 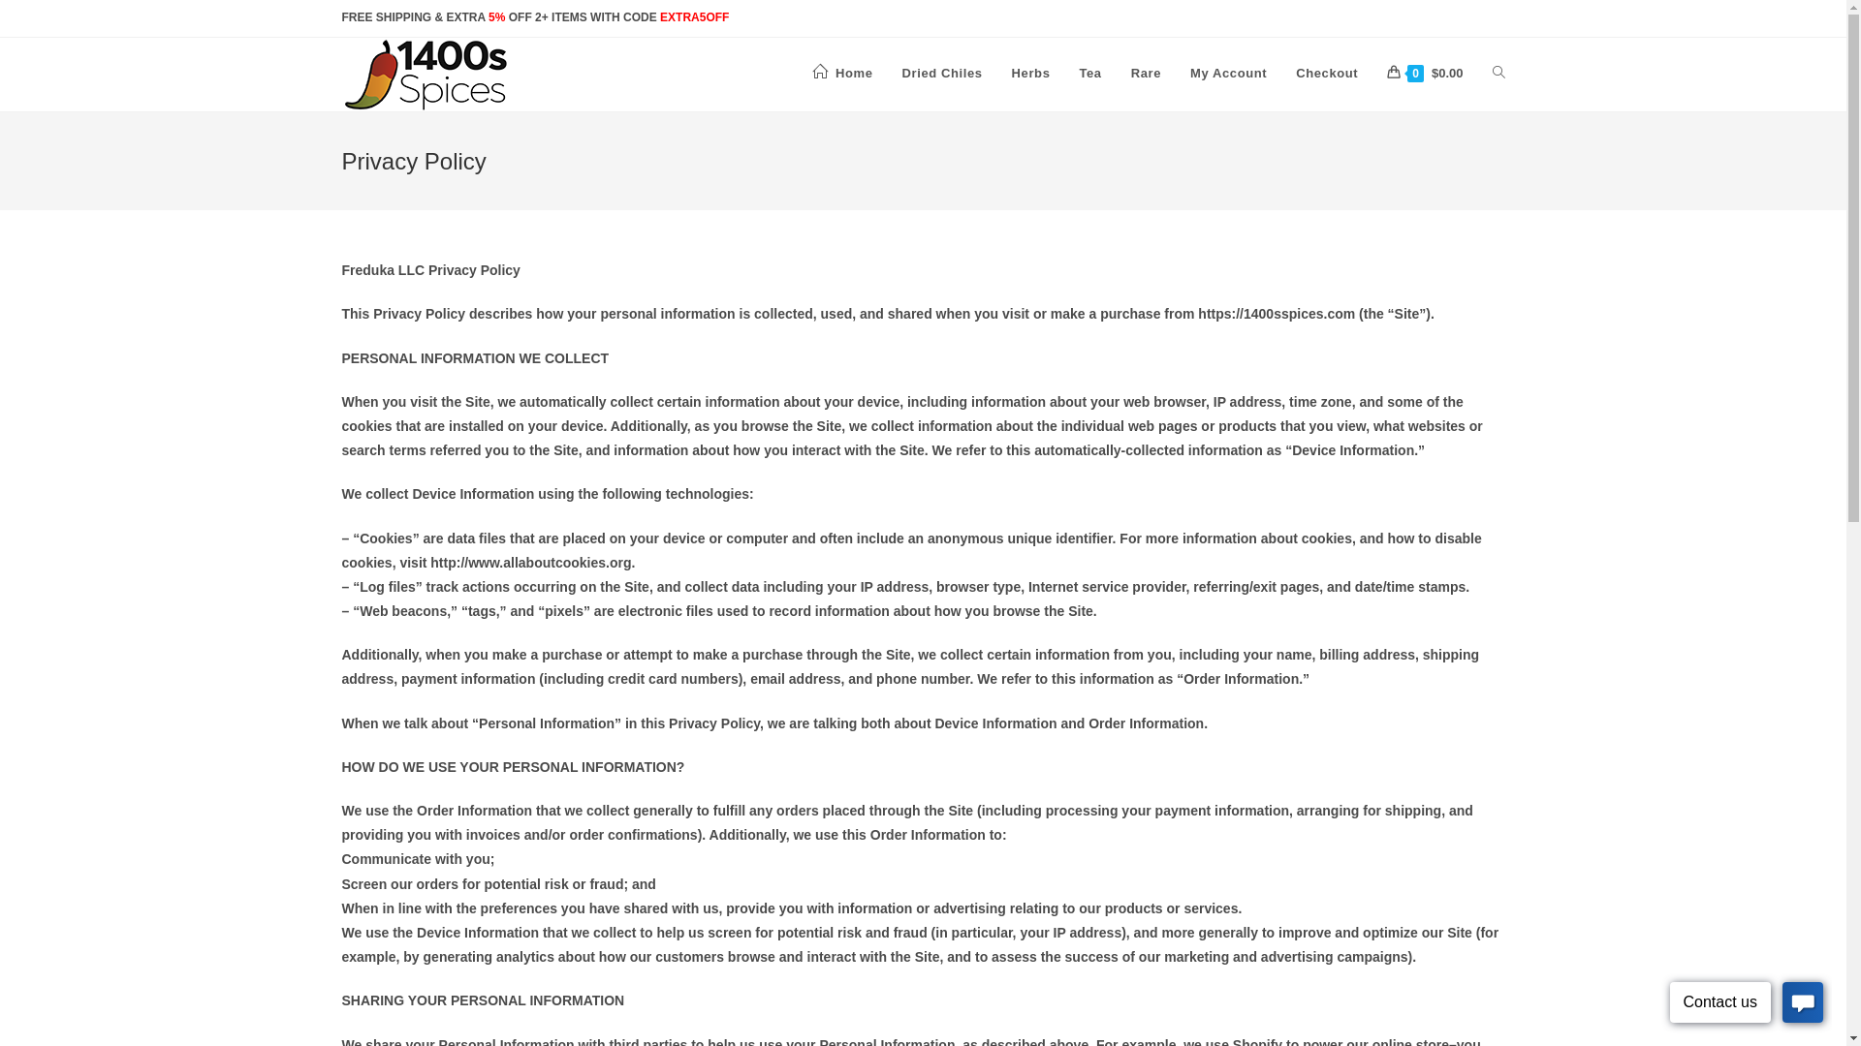 What do you see at coordinates (942, 74) in the screenshot?
I see `Dried Chiles` at bounding box center [942, 74].